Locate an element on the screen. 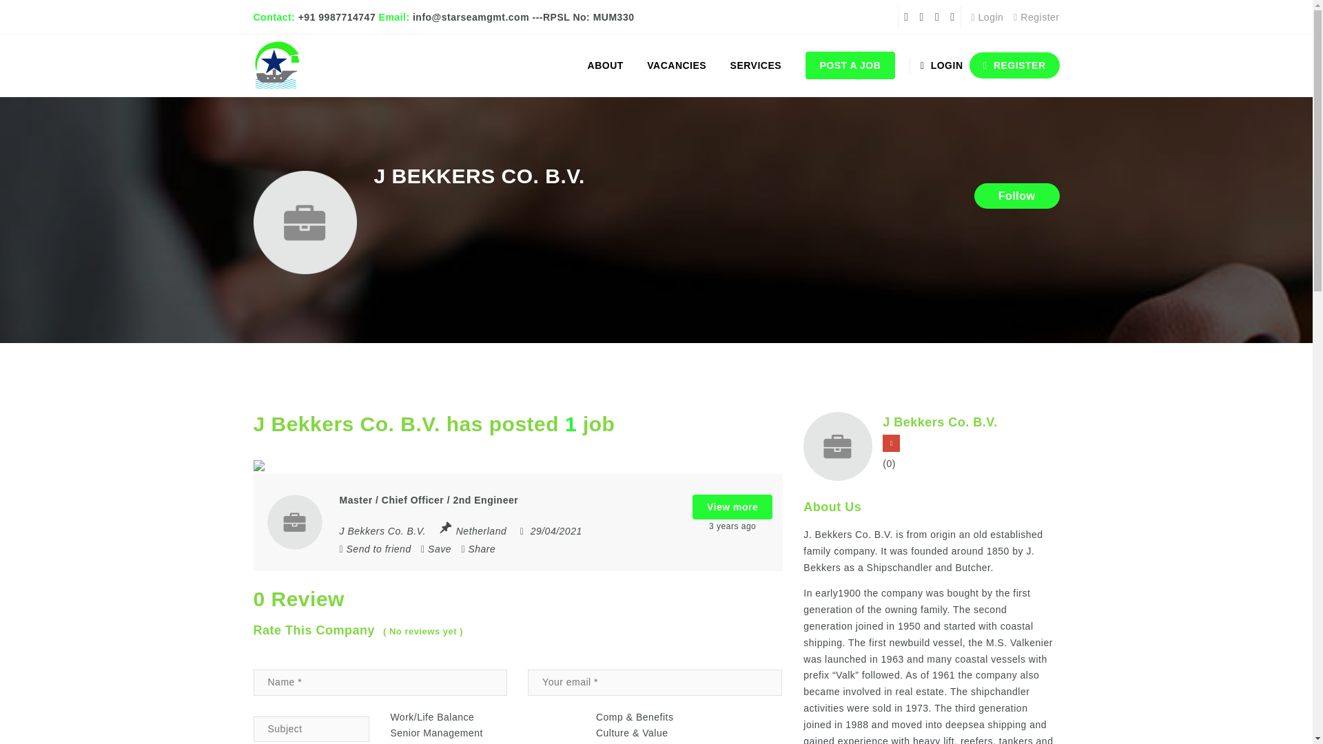 The height and width of the screenshot is (744, 1323). J Bekkers Co. B.V. is located at coordinates (382, 530).